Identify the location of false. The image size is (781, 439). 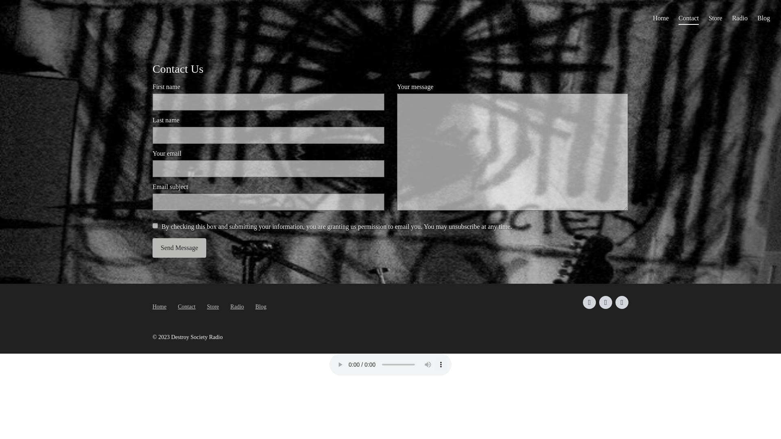
(155, 225).